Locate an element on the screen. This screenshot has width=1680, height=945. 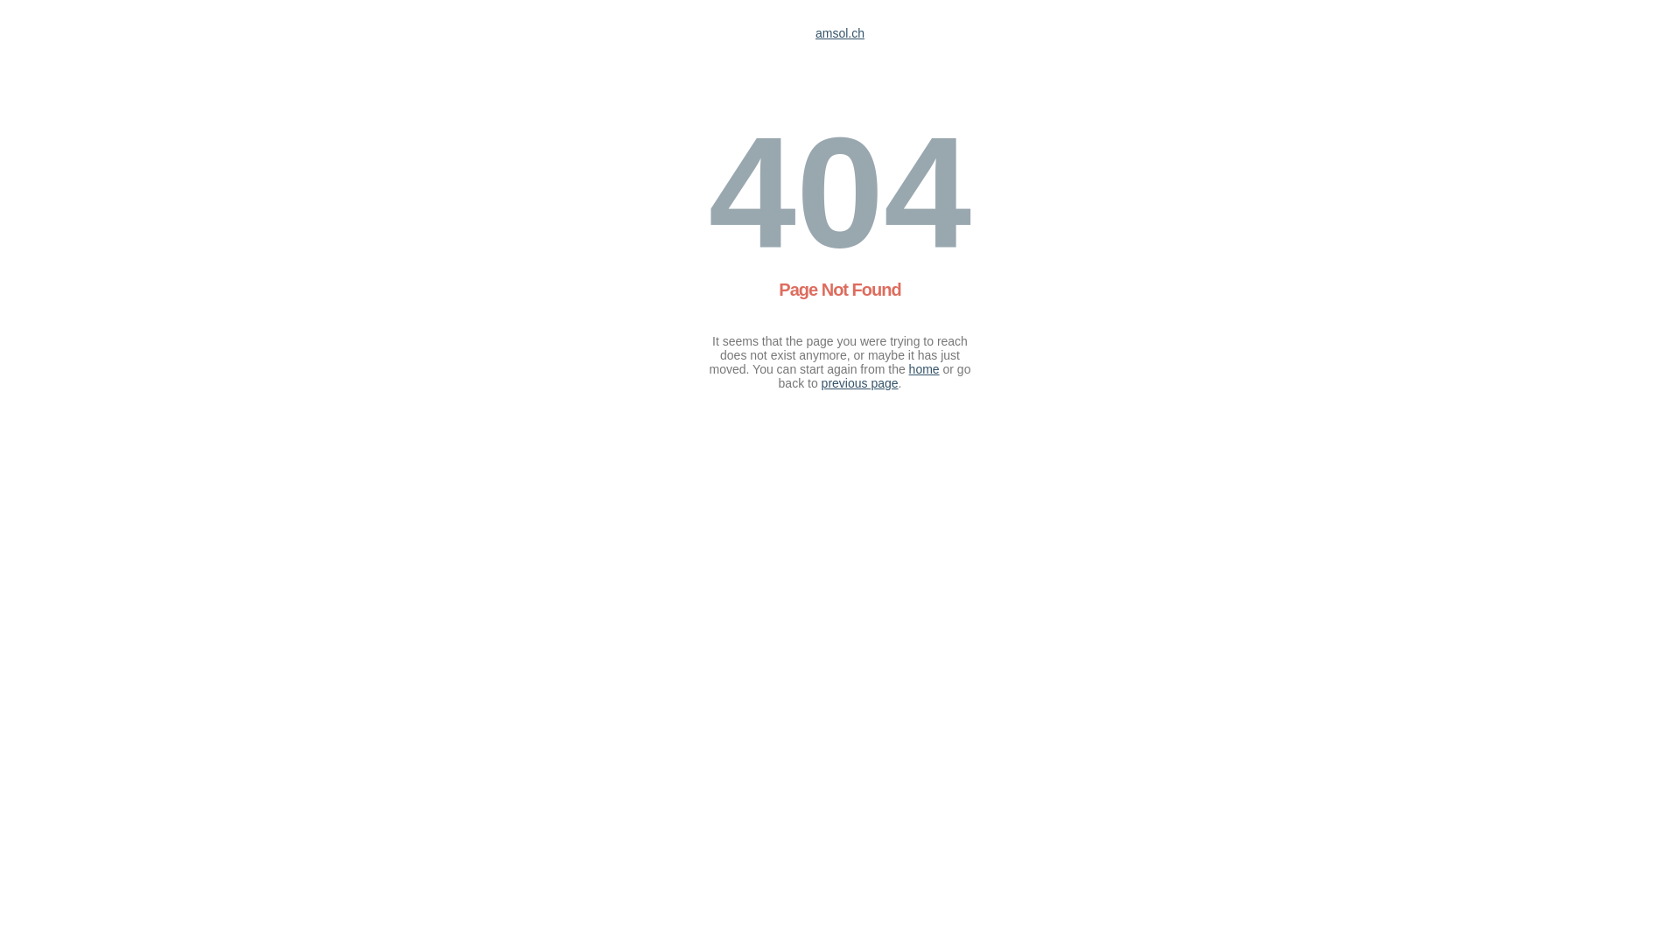
home is located at coordinates (924, 369).